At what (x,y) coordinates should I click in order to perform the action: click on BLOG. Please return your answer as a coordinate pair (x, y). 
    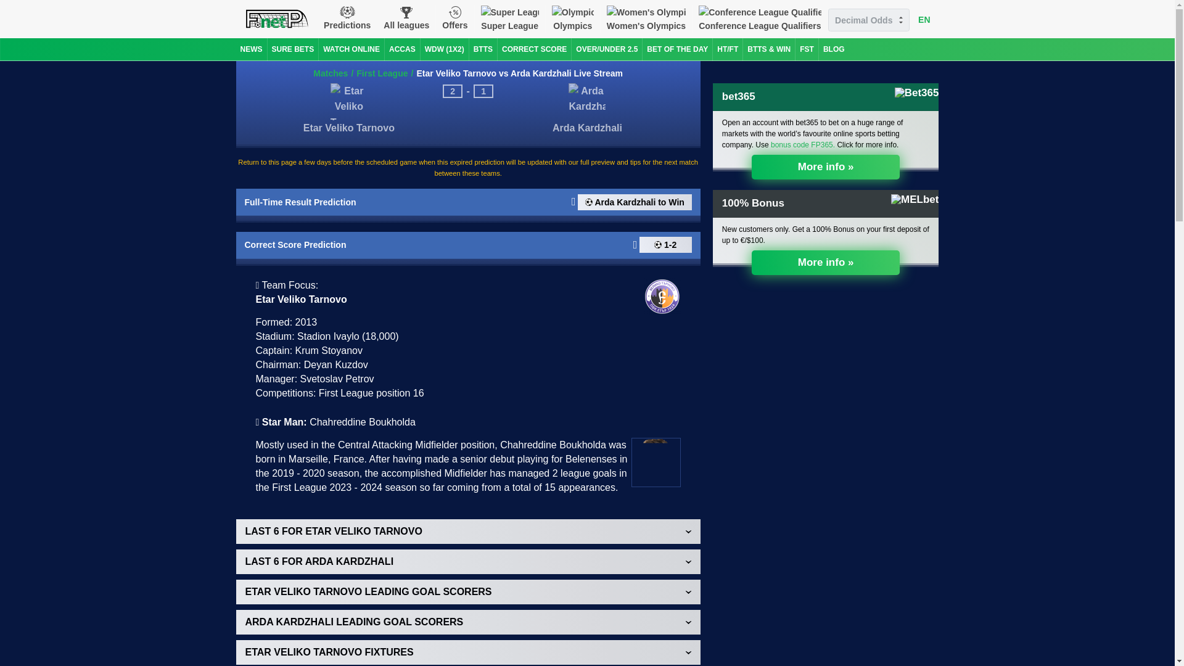
    Looking at the image, I should click on (834, 49).